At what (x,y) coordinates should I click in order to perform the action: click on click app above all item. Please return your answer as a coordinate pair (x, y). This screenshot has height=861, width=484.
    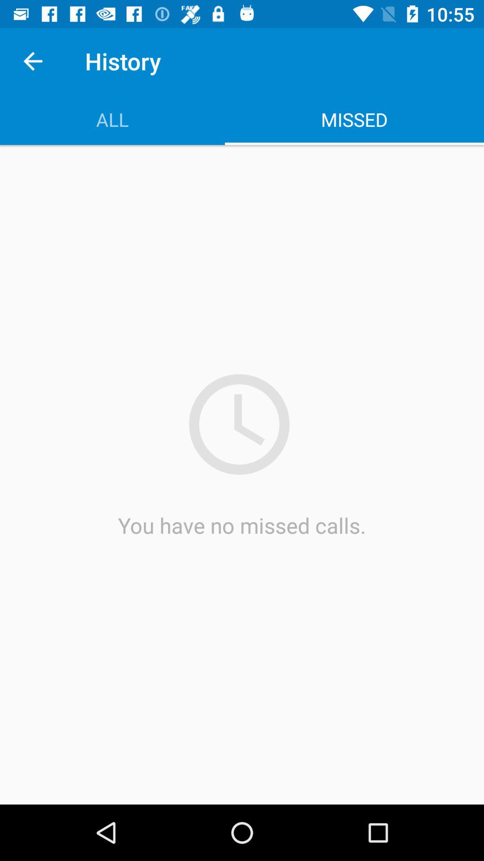
    Looking at the image, I should click on (33, 61).